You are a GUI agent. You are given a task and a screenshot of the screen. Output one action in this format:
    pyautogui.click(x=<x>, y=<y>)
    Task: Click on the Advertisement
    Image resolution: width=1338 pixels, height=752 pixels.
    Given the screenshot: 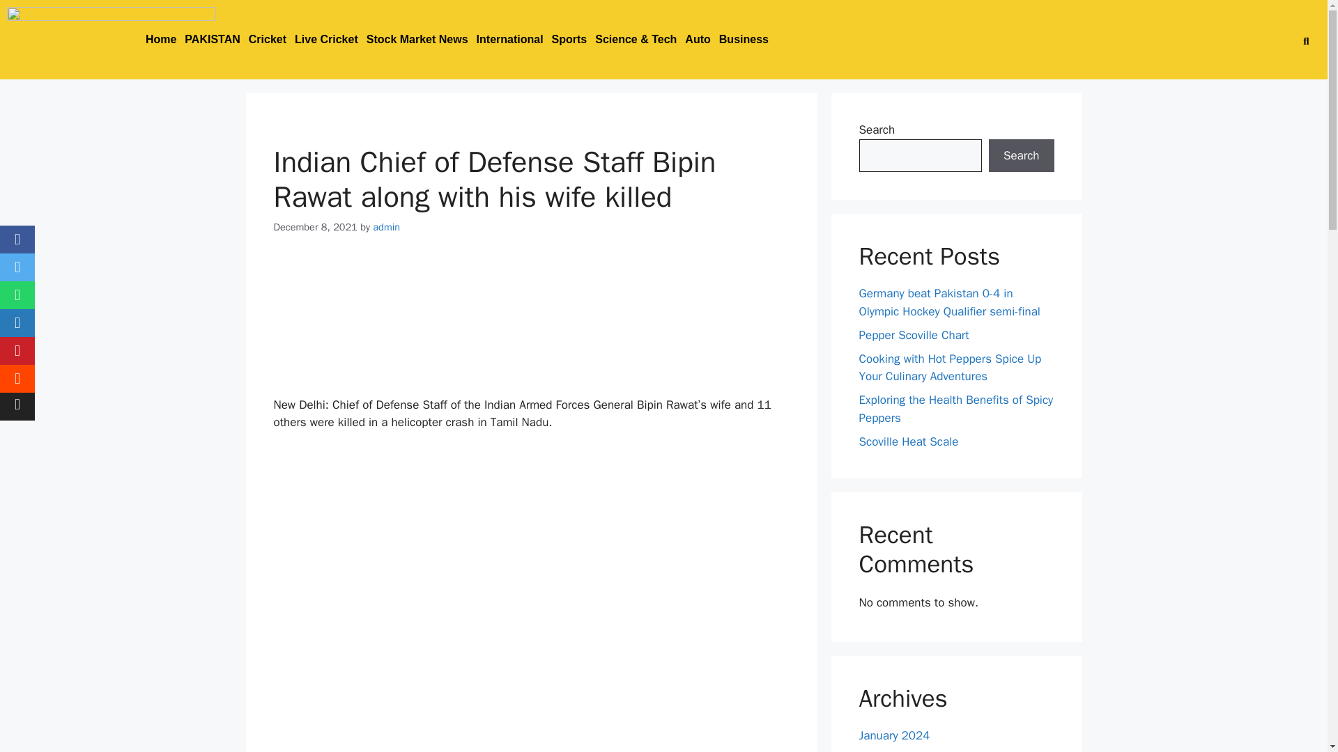 What is the action you would take?
    pyautogui.click(x=535, y=664)
    